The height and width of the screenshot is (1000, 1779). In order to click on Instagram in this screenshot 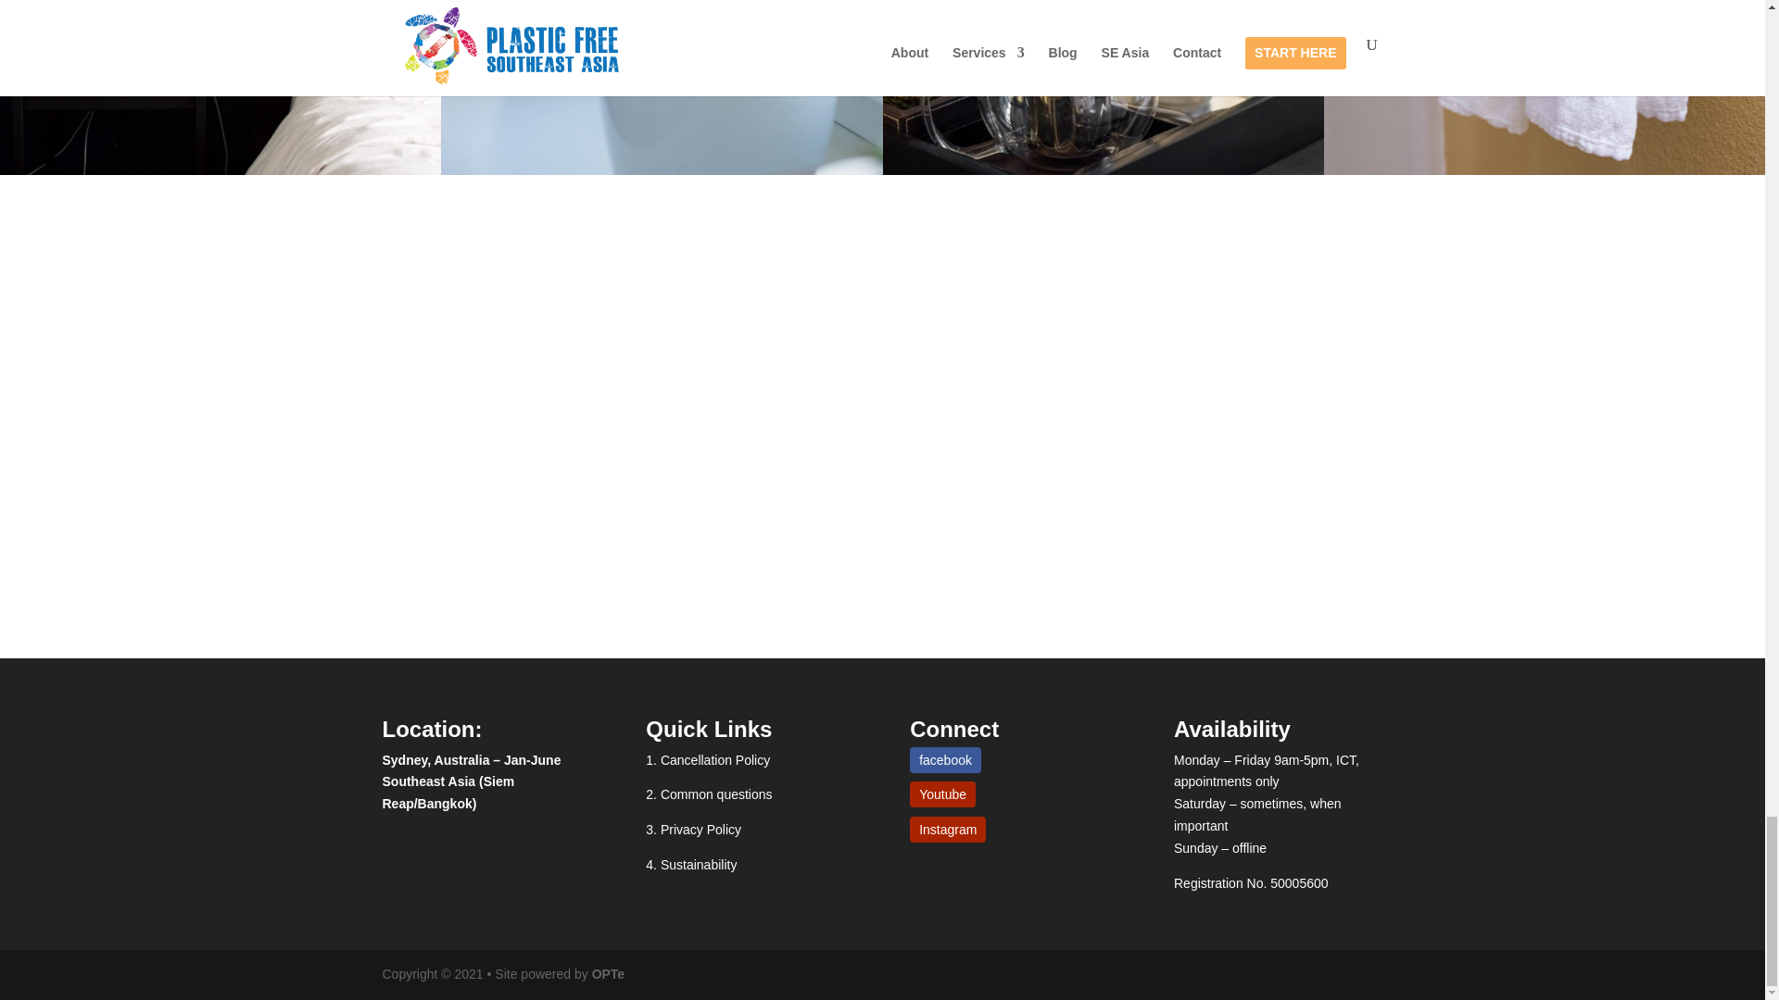, I will do `click(947, 830)`.